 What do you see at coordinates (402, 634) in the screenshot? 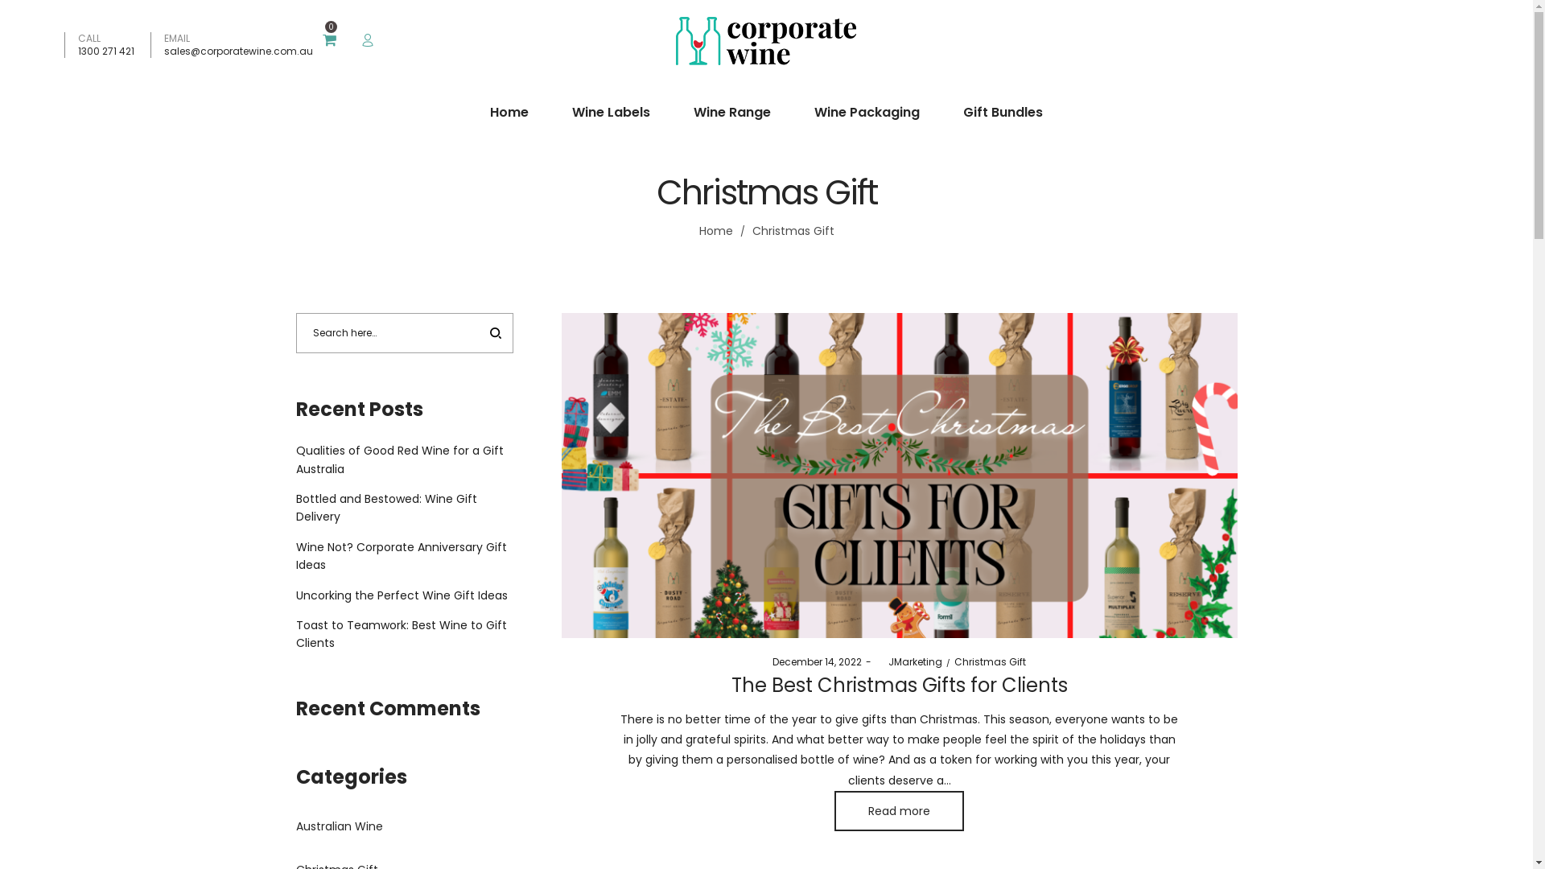
I see `Toast to Teamwork: Best Wine to Gift Clients` at bounding box center [402, 634].